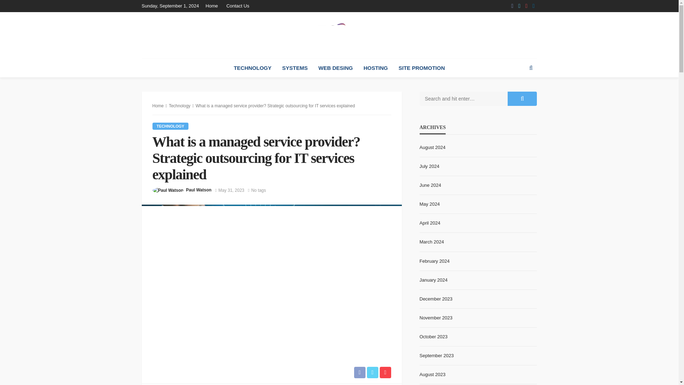  What do you see at coordinates (295, 68) in the screenshot?
I see `SYSTEMS` at bounding box center [295, 68].